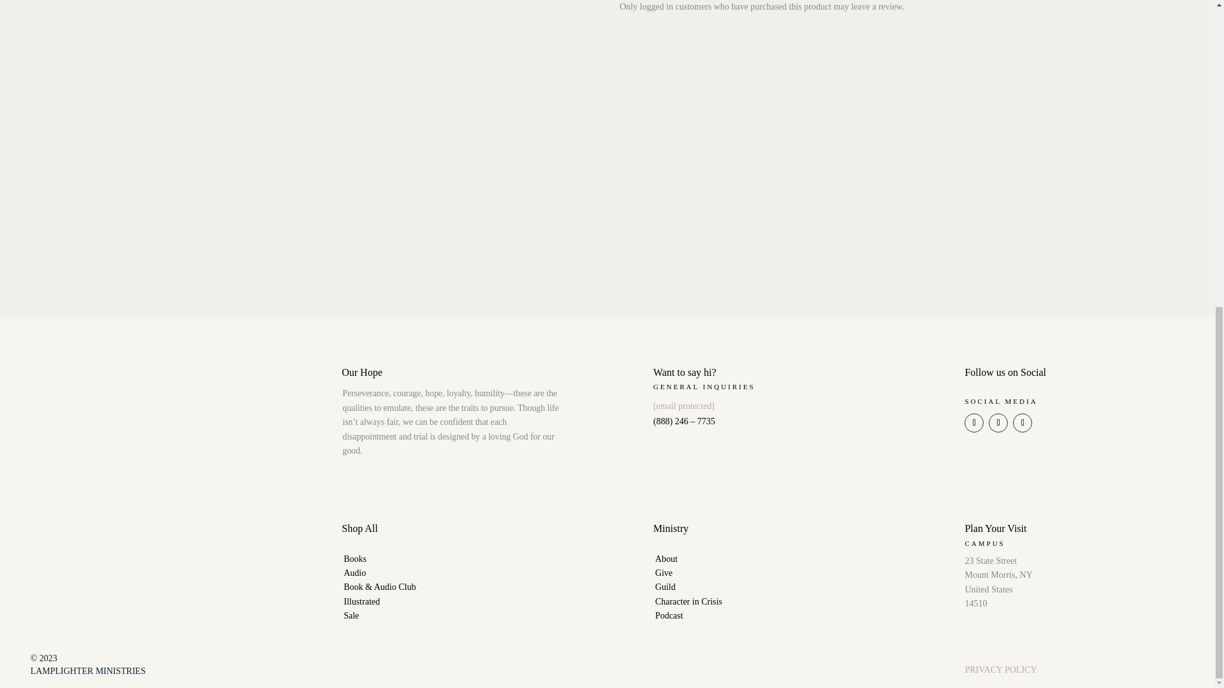 The width and height of the screenshot is (1224, 688). Describe the element at coordinates (361, 601) in the screenshot. I see `Illustrated` at that location.